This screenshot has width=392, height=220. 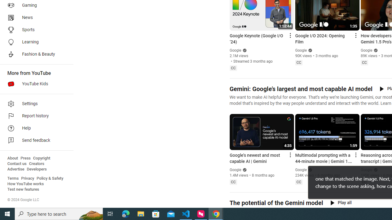 I want to click on Settings, so click(x=35, y=104).